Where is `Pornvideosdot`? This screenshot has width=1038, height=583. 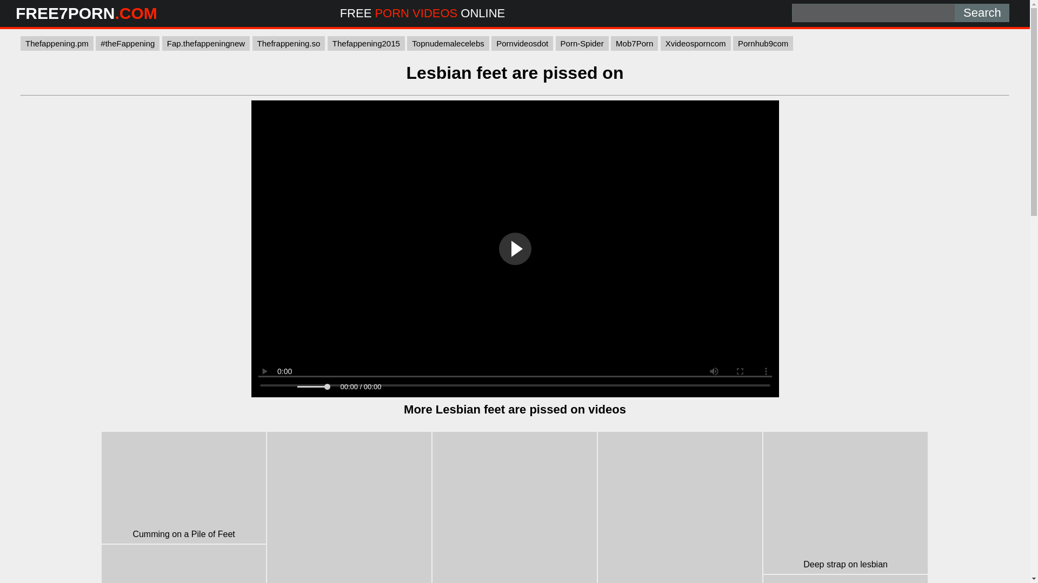
Pornvideosdot is located at coordinates (522, 43).